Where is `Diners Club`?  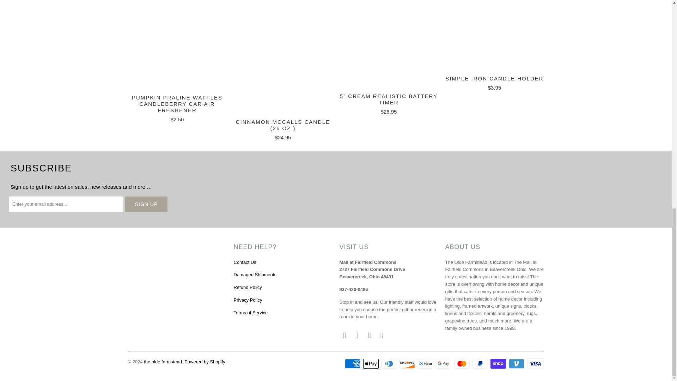 Diners Club is located at coordinates (390, 364).